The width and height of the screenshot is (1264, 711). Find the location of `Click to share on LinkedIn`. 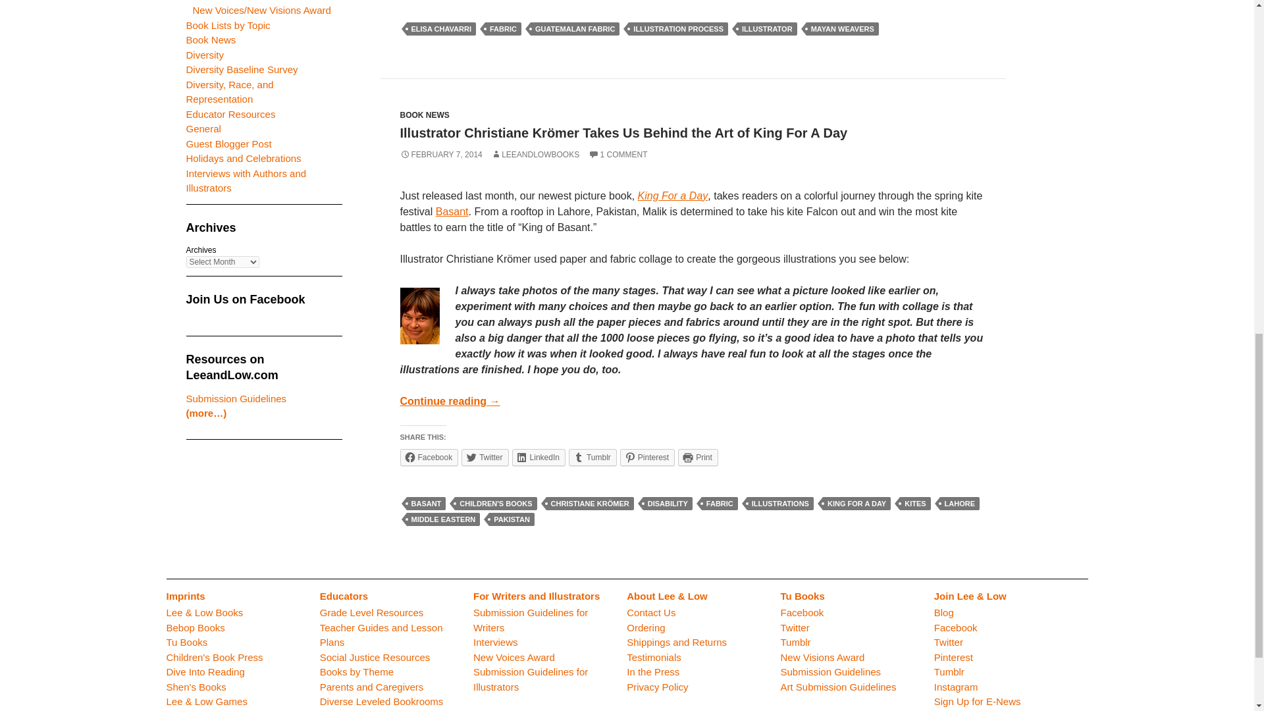

Click to share on LinkedIn is located at coordinates (539, 457).